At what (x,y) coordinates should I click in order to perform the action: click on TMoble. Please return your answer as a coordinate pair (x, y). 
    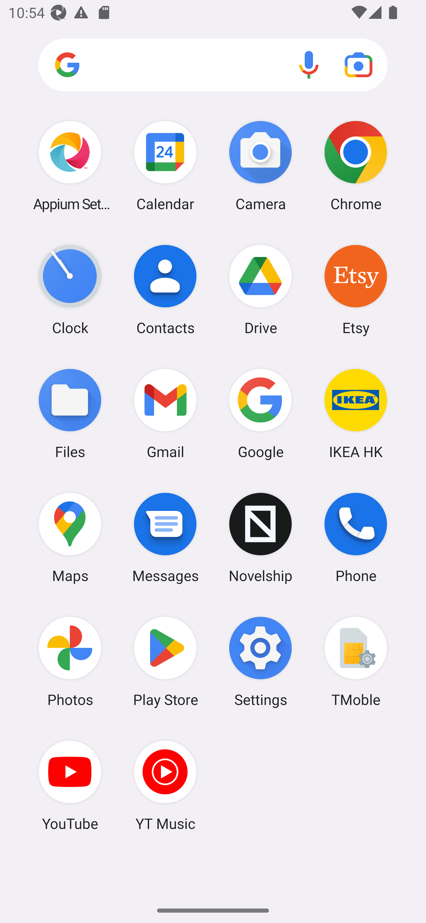
    Looking at the image, I should click on (356, 662).